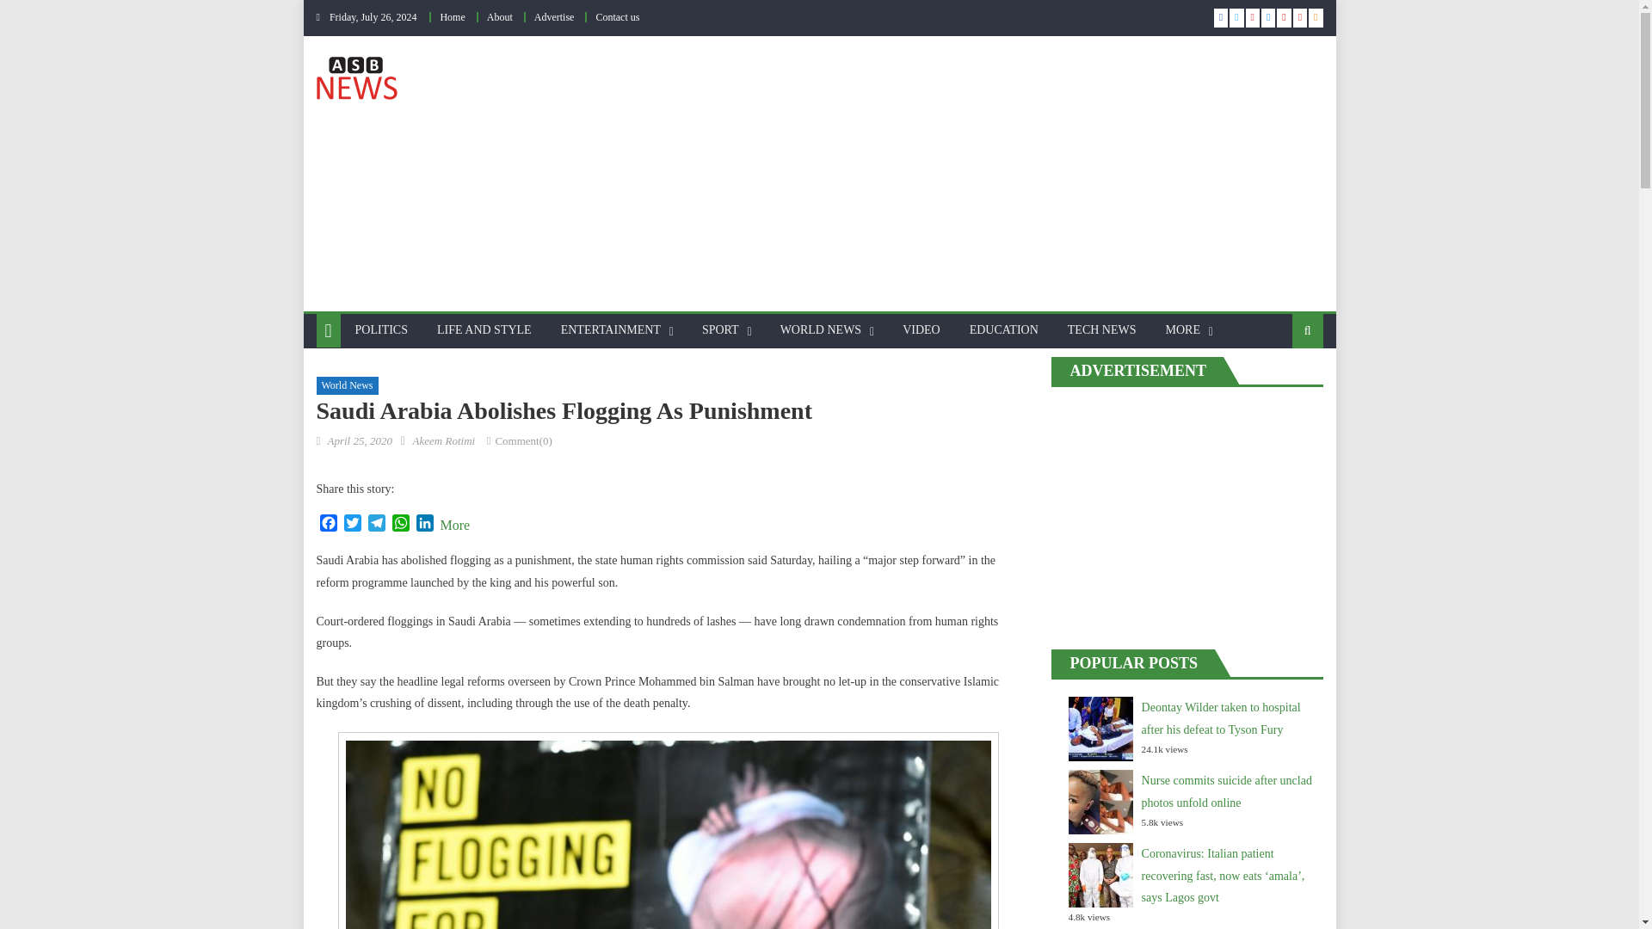 The width and height of the screenshot is (1652, 929). I want to click on Telegram, so click(377, 525).